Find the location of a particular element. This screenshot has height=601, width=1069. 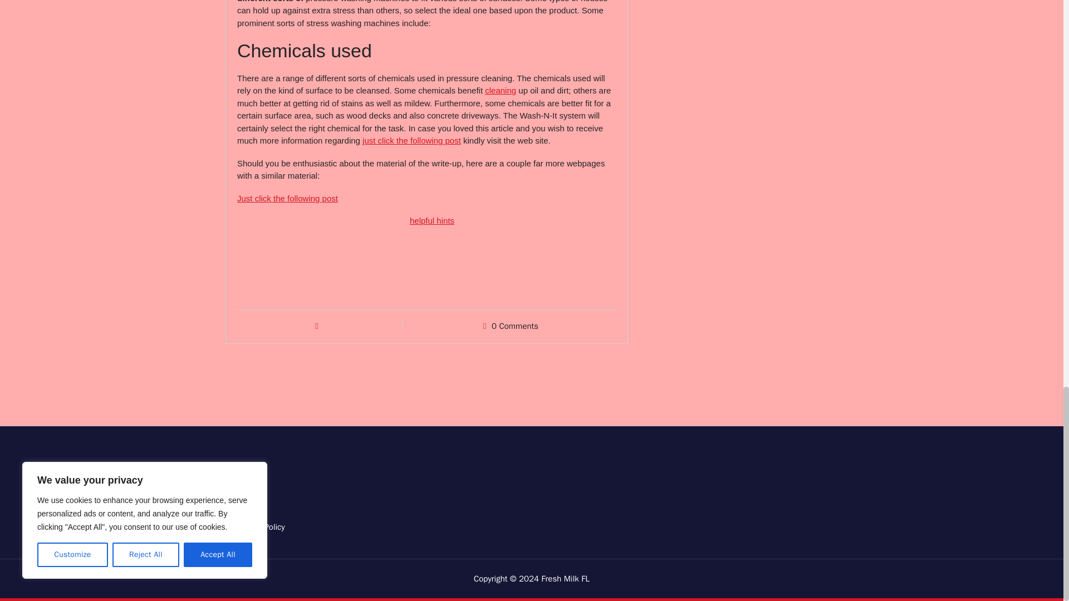

Just click the following post is located at coordinates (287, 198).